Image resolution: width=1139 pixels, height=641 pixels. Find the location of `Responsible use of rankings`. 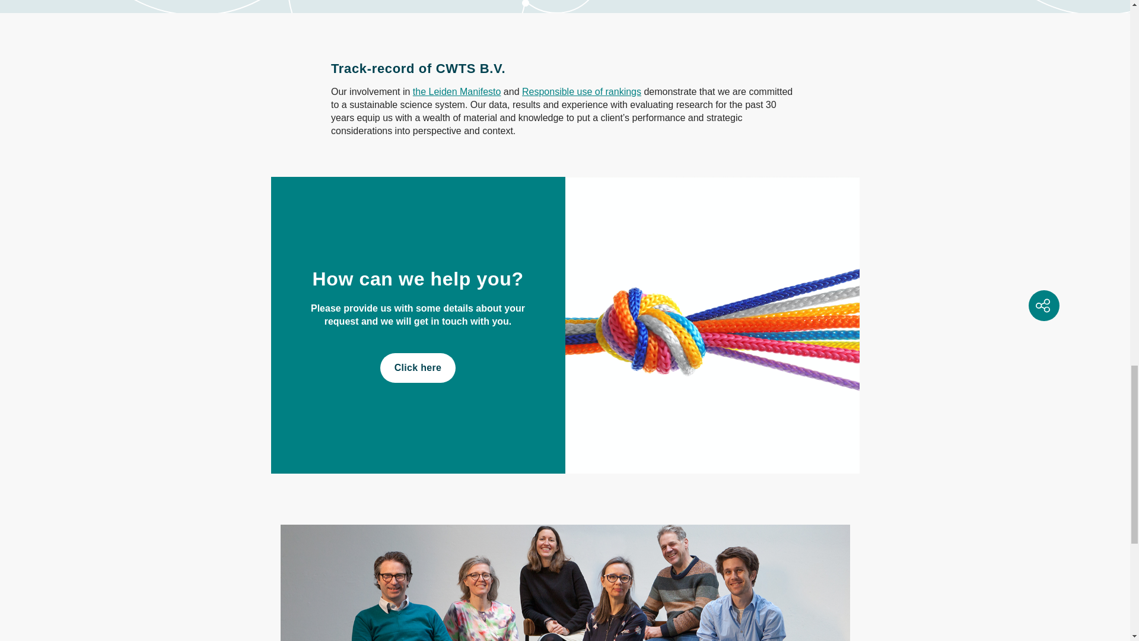

Responsible use of rankings is located at coordinates (581, 91).